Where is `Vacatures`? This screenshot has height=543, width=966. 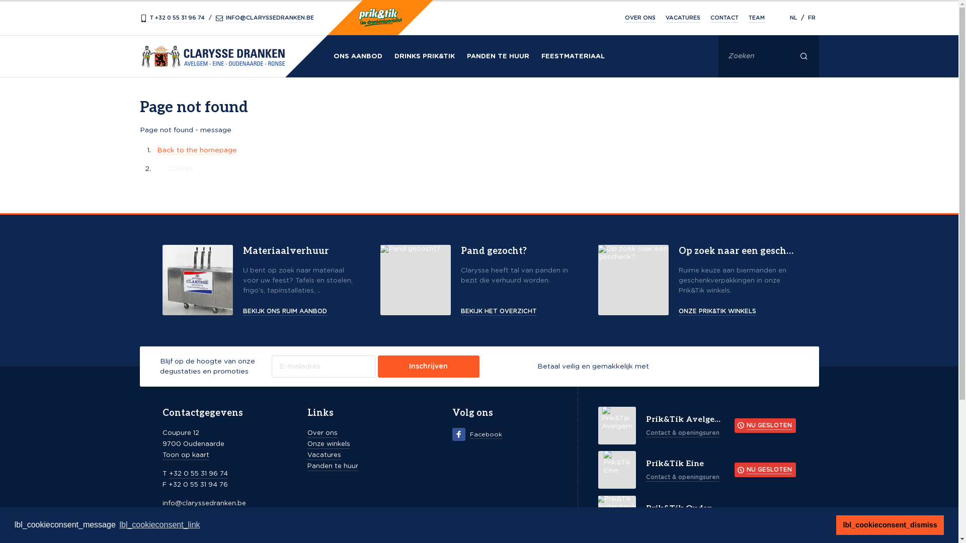 Vacatures is located at coordinates (324, 456).